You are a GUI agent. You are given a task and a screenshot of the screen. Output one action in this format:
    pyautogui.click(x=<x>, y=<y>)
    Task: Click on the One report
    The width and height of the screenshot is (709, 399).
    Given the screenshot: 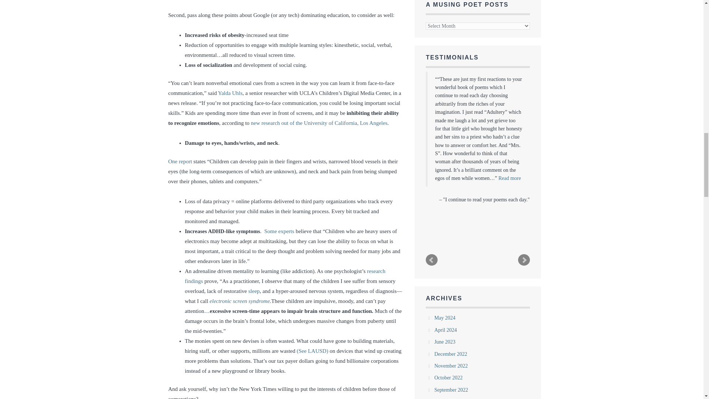 What is the action you would take?
    pyautogui.click(x=181, y=161)
    